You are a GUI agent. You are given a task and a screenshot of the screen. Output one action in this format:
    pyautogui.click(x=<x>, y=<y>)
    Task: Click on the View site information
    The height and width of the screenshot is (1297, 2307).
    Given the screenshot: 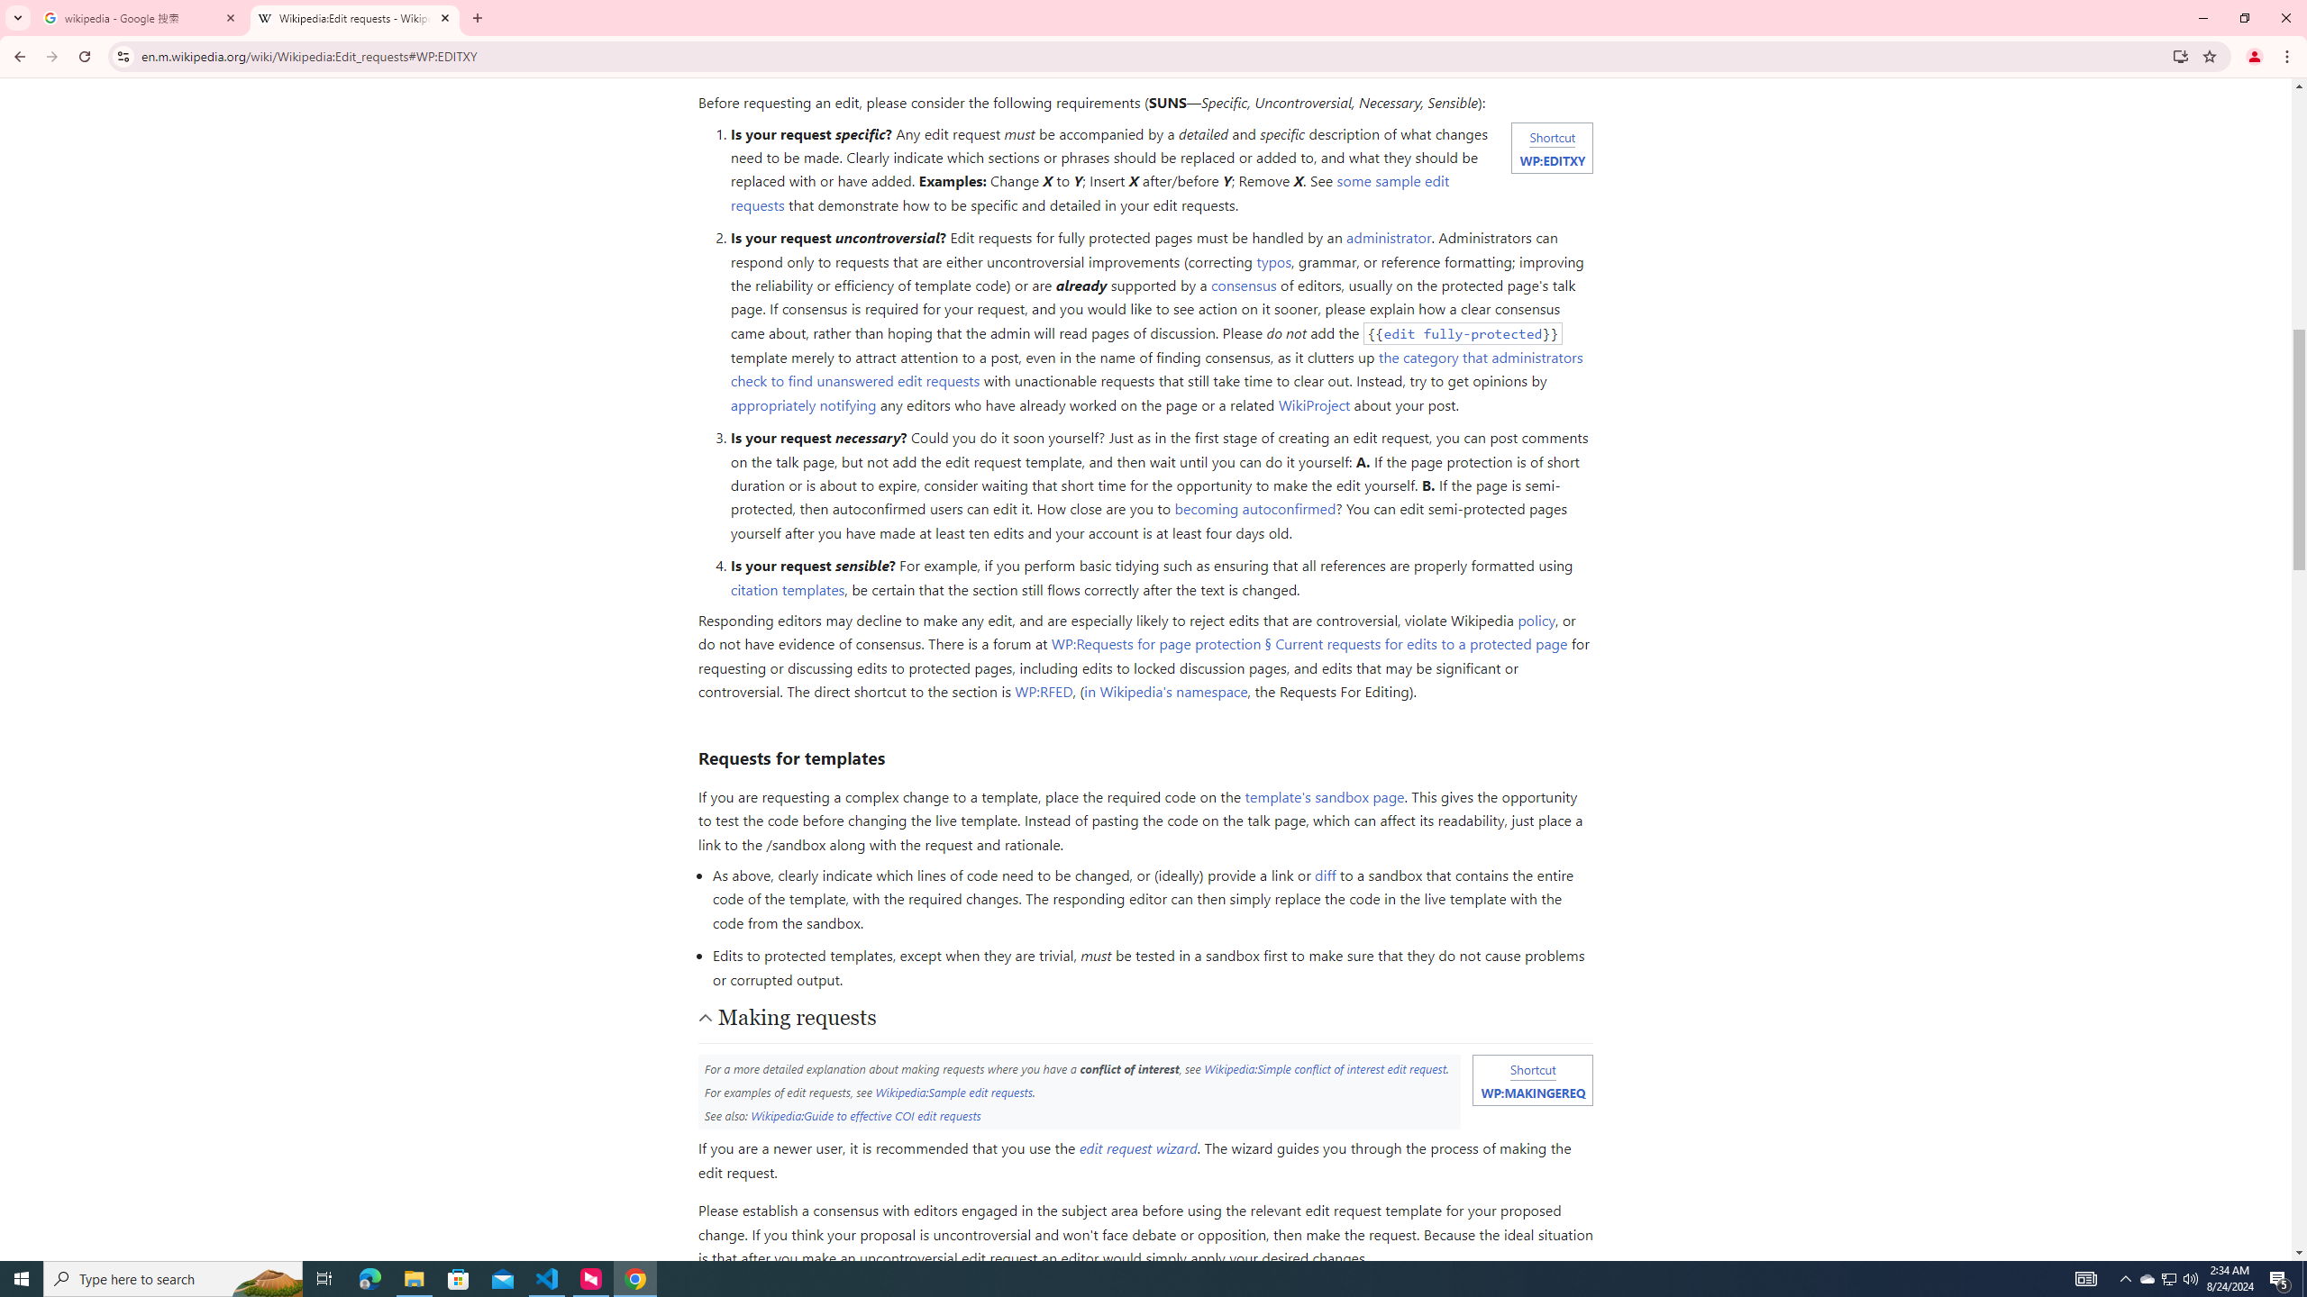 What is the action you would take?
    pyautogui.click(x=123, y=56)
    